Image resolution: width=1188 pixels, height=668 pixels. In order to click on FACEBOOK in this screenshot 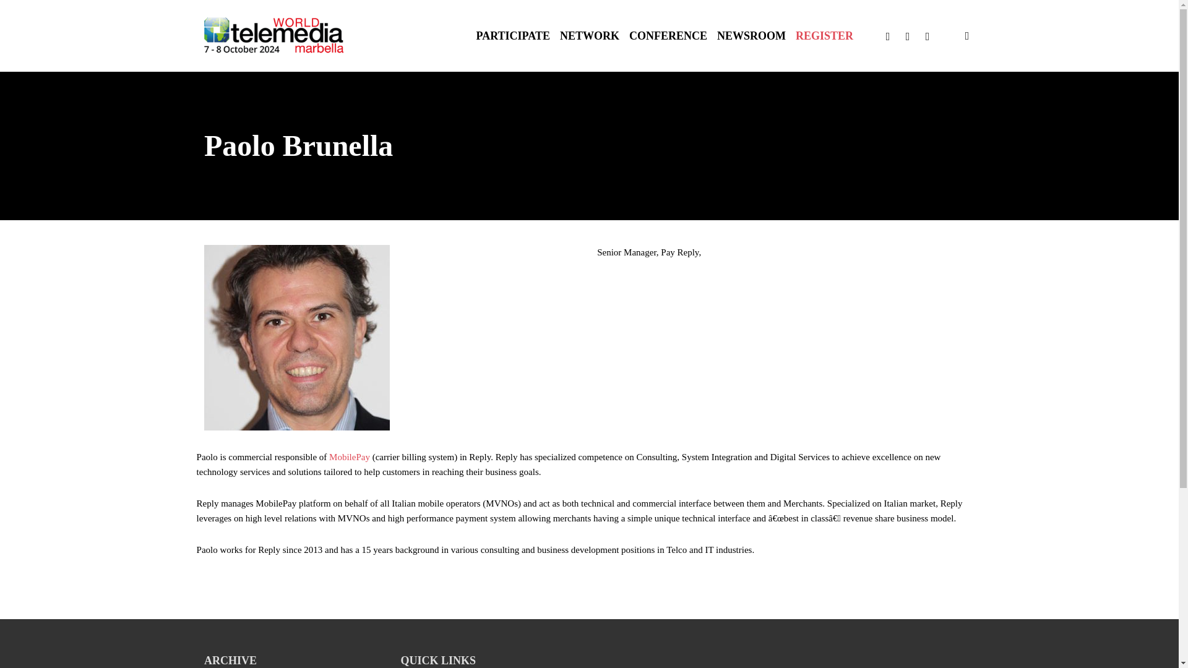, I will do `click(907, 36)`.